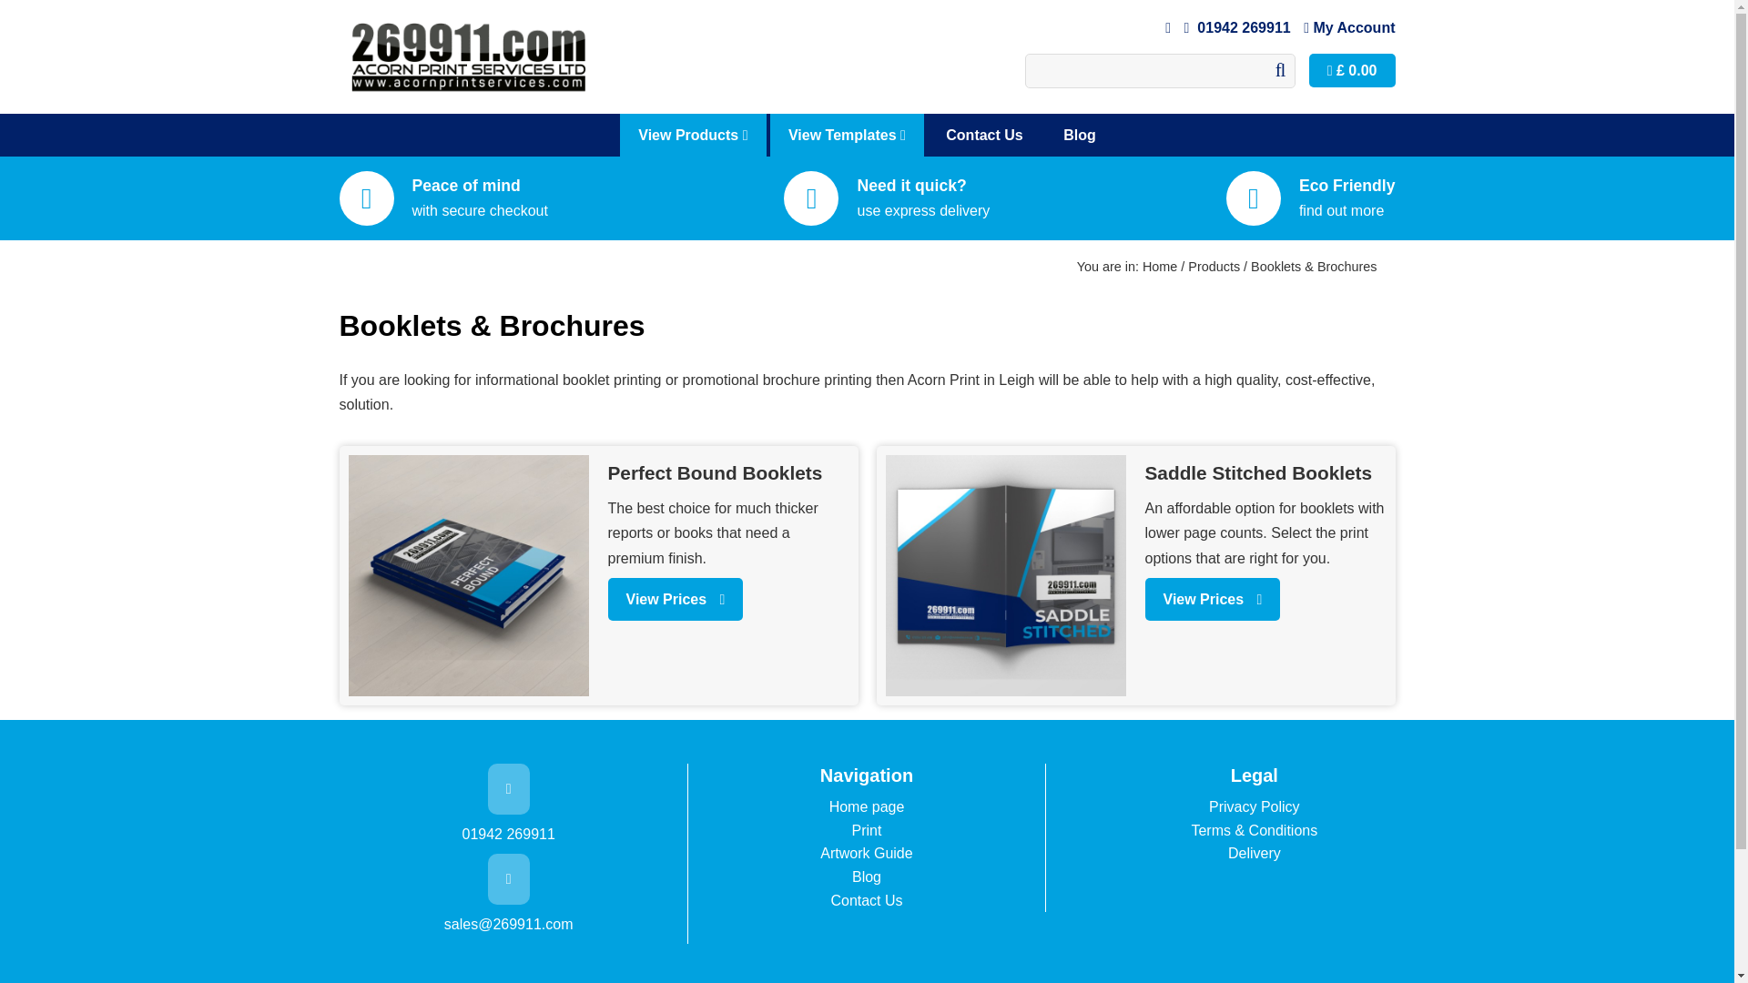  Describe the element at coordinates (1080, 135) in the screenshot. I see `Blog` at that location.